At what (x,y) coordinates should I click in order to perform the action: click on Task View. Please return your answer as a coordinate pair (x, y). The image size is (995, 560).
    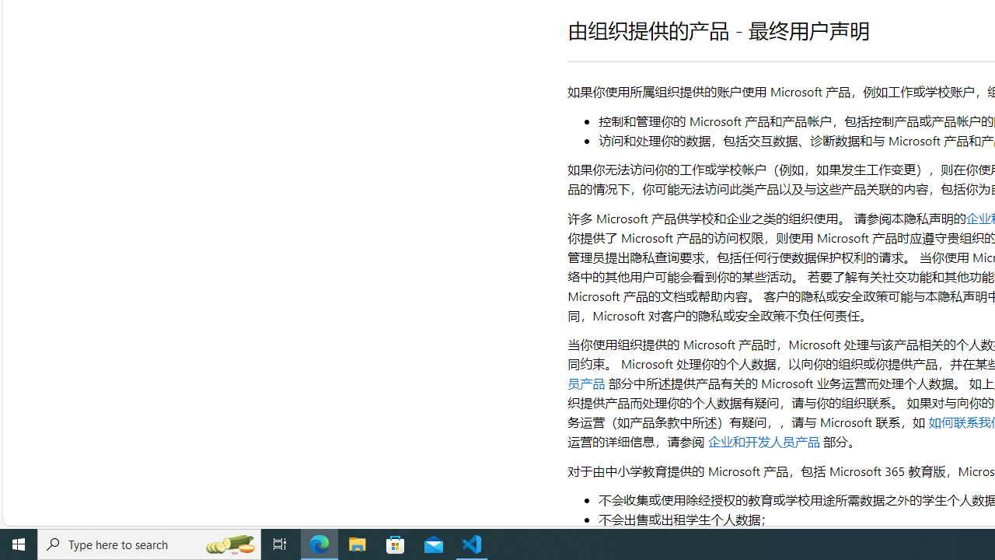
    Looking at the image, I should click on (280, 544).